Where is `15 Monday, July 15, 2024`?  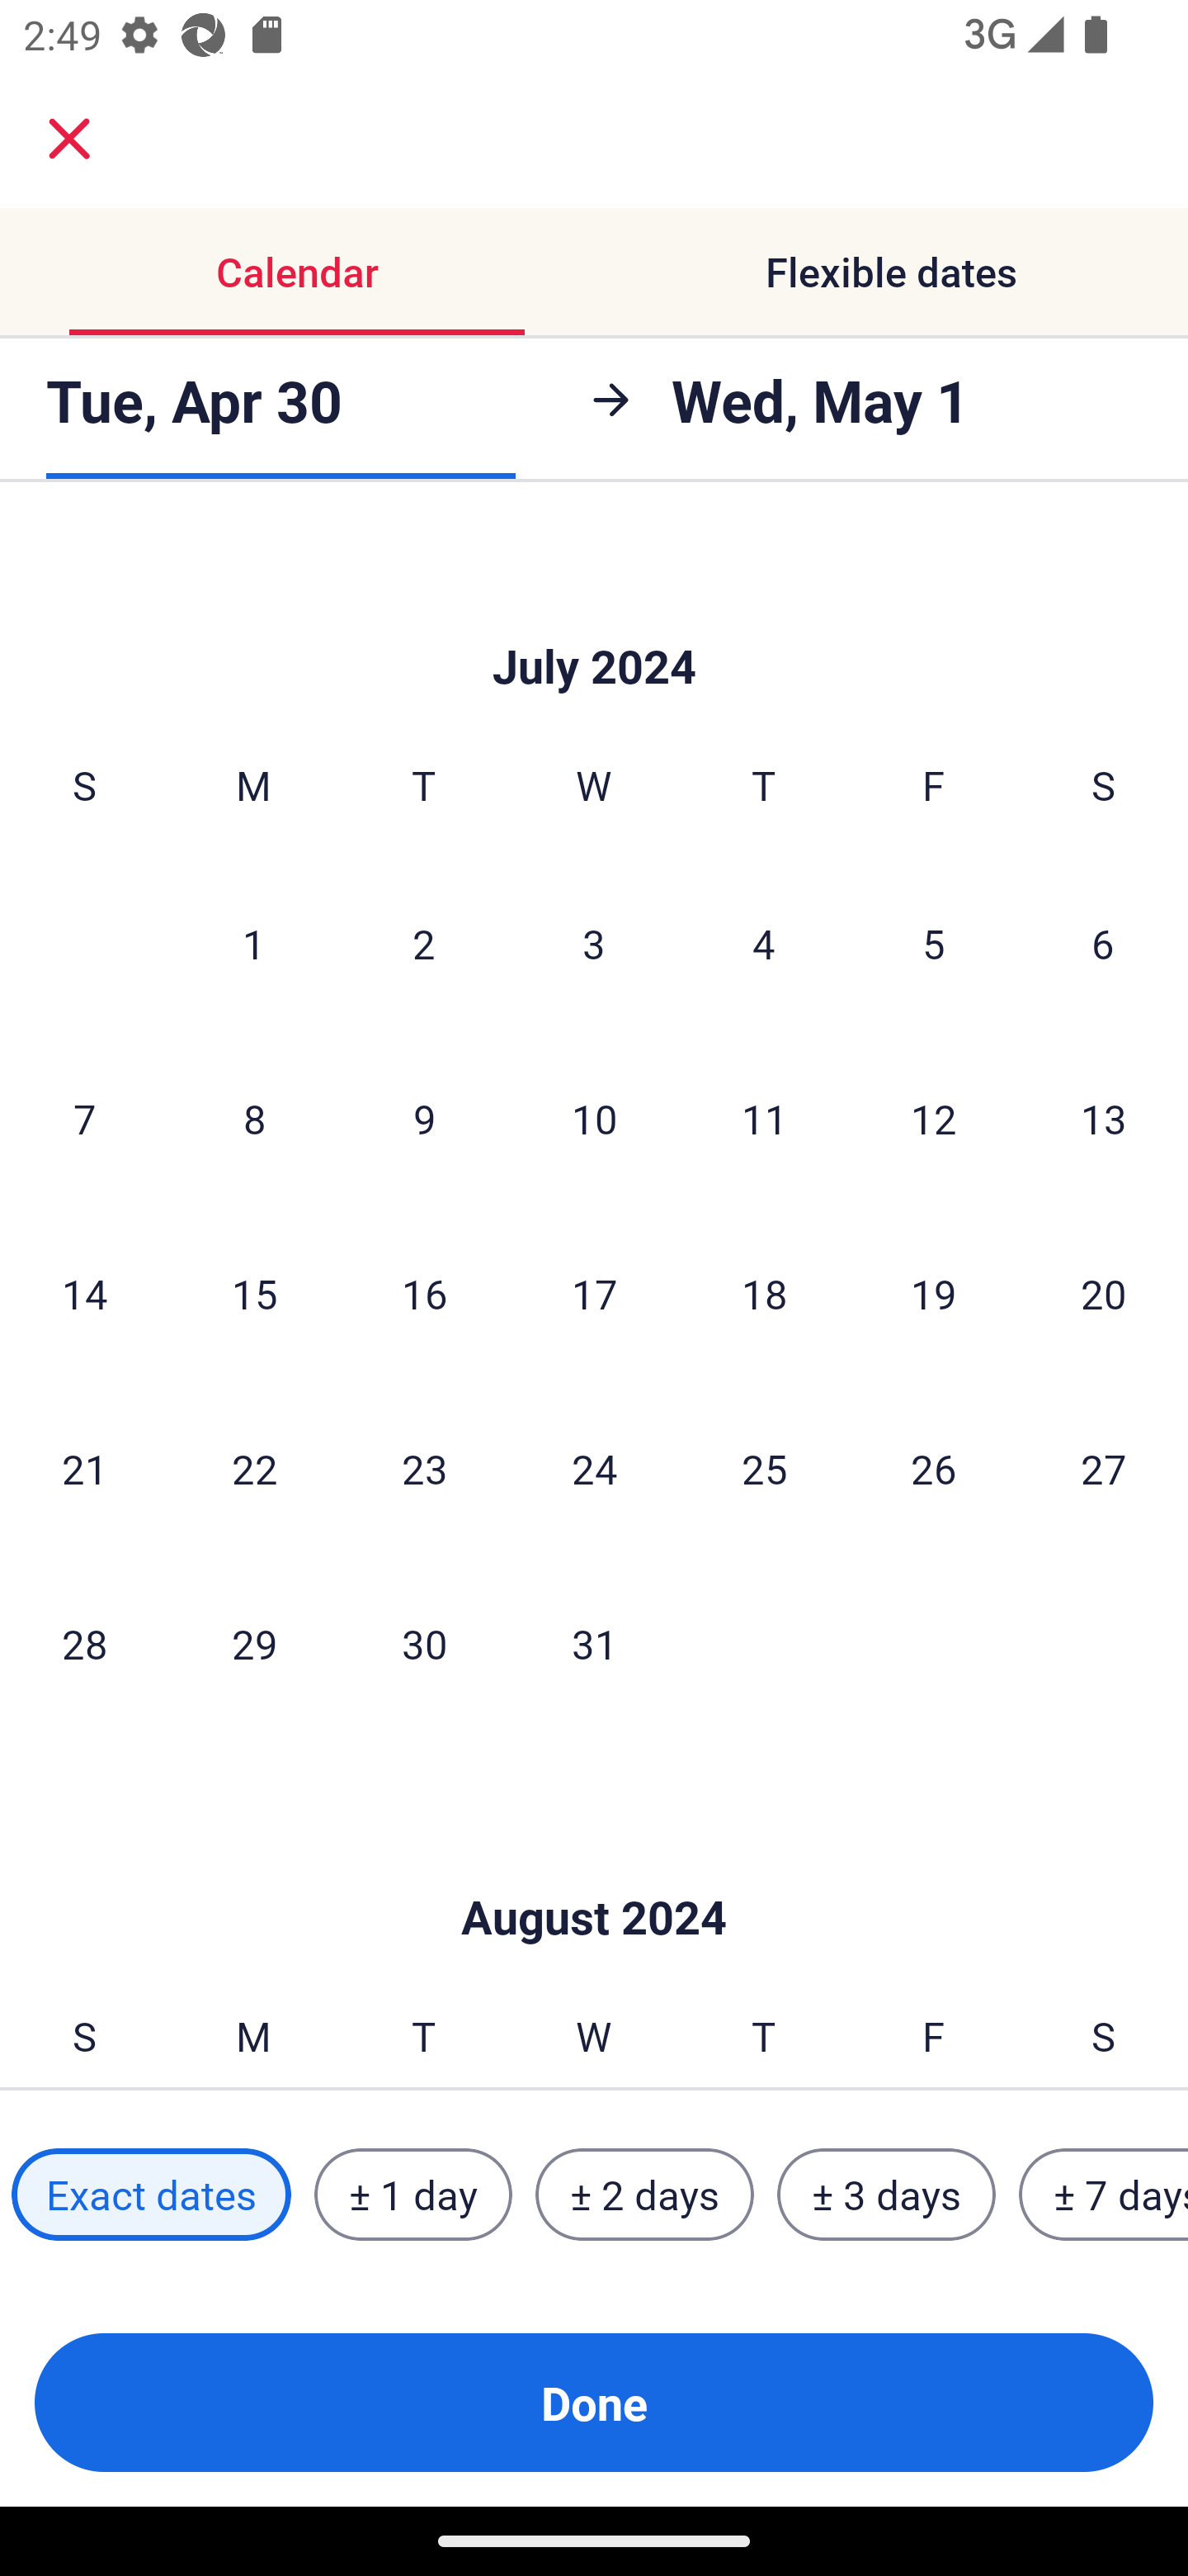
15 Monday, July 15, 2024 is located at coordinates (254, 1293).